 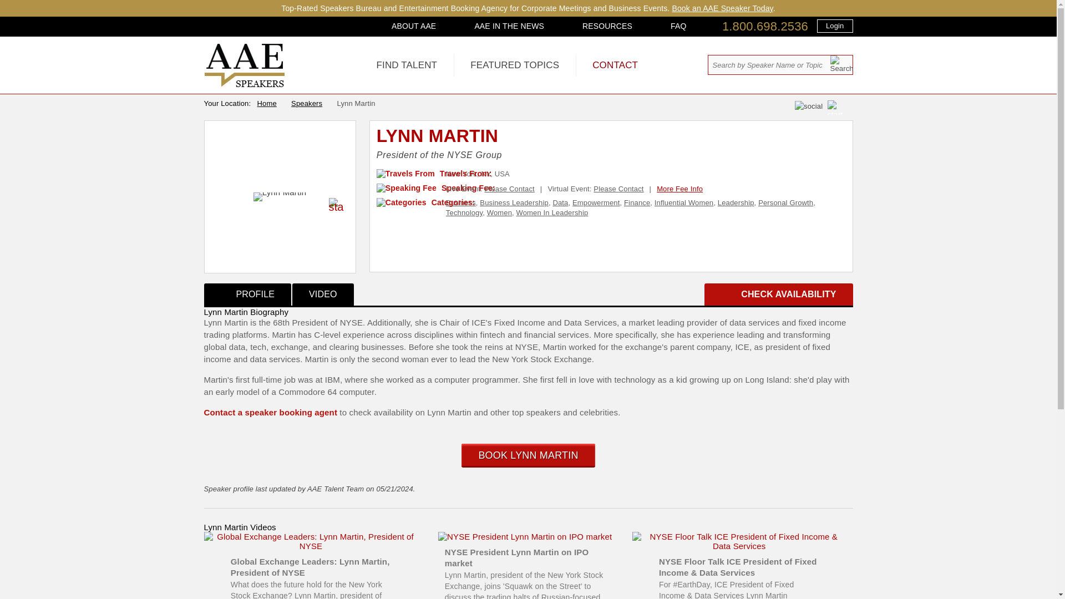 What do you see at coordinates (245, 84) in the screenshot?
I see `All American Speakers Bureau and Celebrity Booking Agency` at bounding box center [245, 84].